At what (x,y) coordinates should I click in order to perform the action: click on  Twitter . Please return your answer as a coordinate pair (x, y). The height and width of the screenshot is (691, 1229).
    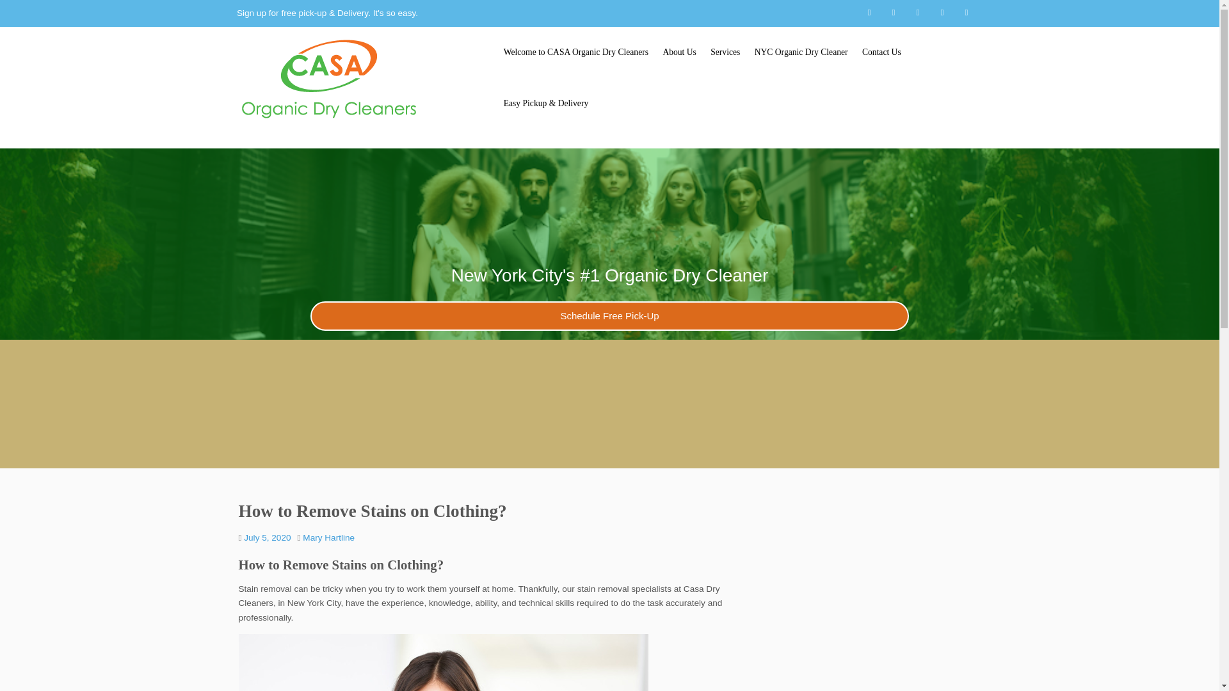
    Looking at the image, I should click on (872, 13).